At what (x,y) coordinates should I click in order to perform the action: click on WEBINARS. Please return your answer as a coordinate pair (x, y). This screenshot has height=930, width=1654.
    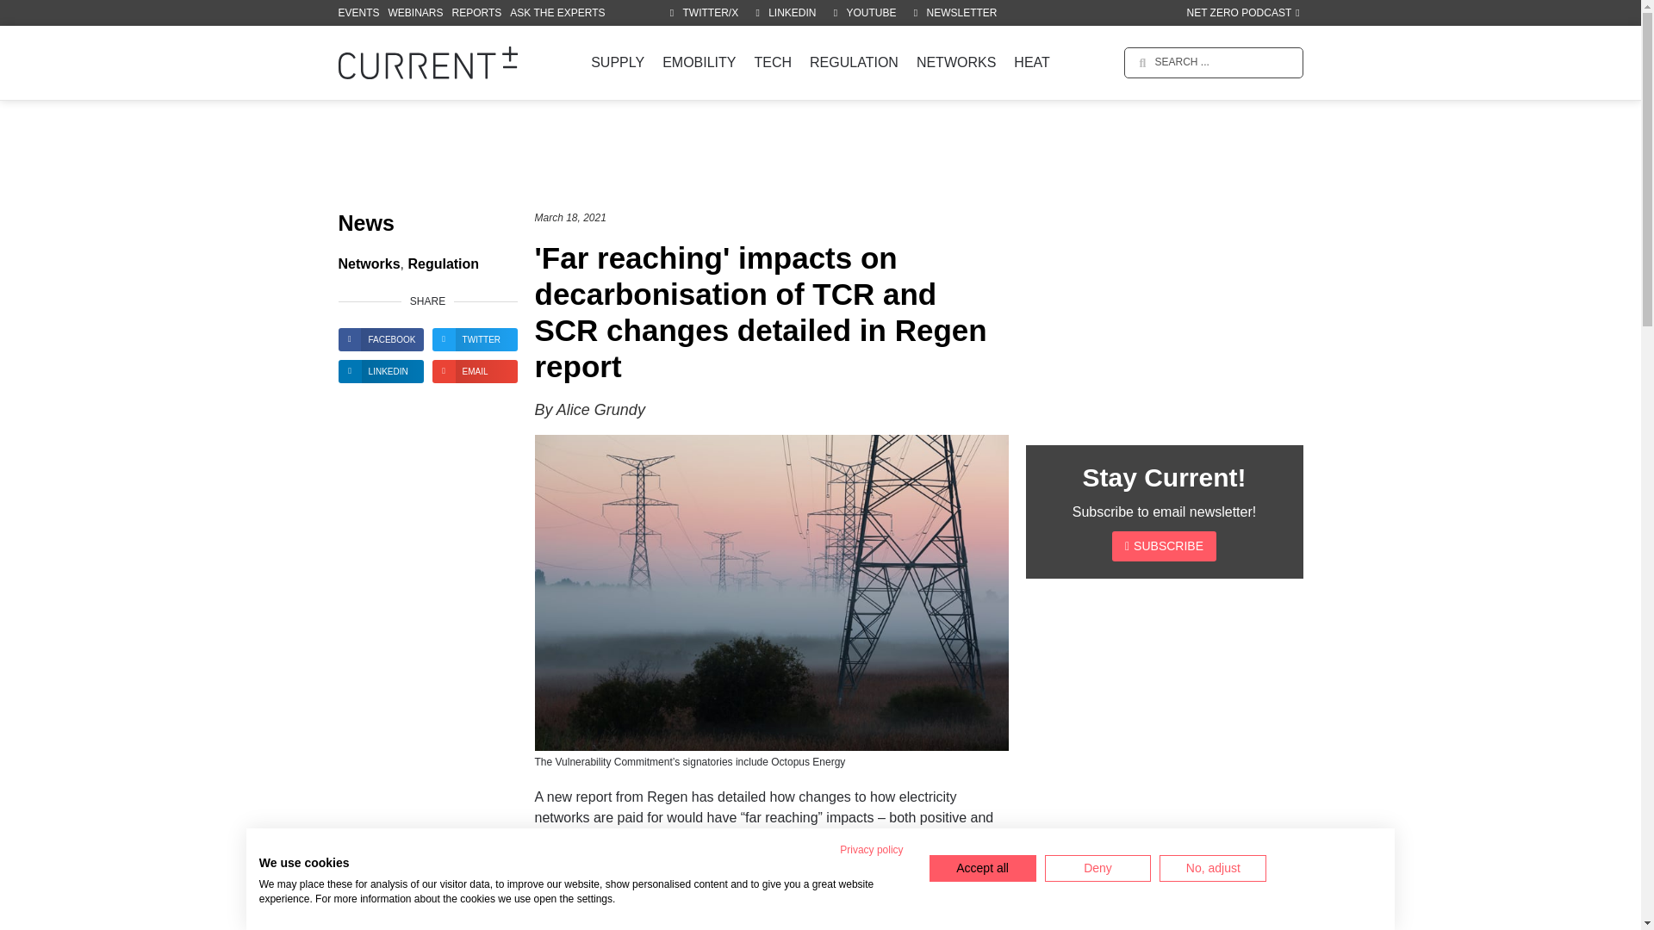
    Looking at the image, I should click on (415, 12).